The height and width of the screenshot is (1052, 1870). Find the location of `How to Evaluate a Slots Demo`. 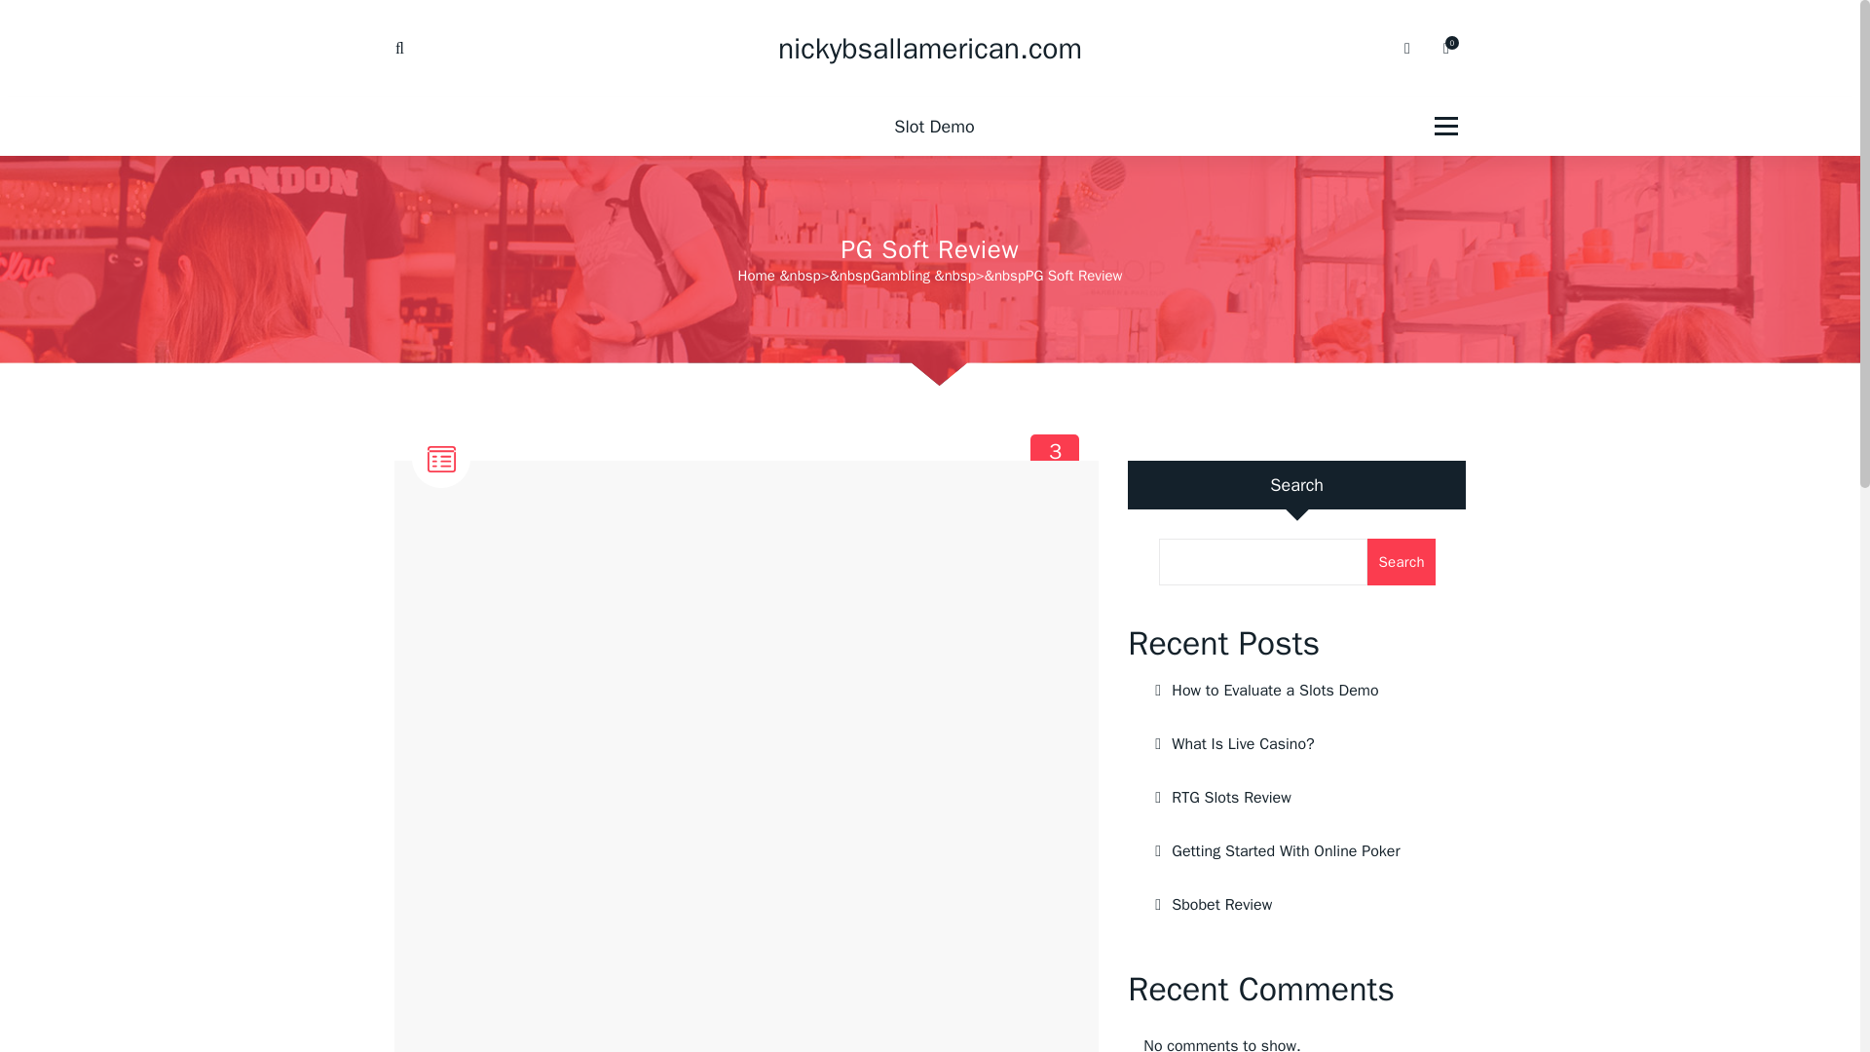

How to Evaluate a Slots Demo is located at coordinates (929, 127).